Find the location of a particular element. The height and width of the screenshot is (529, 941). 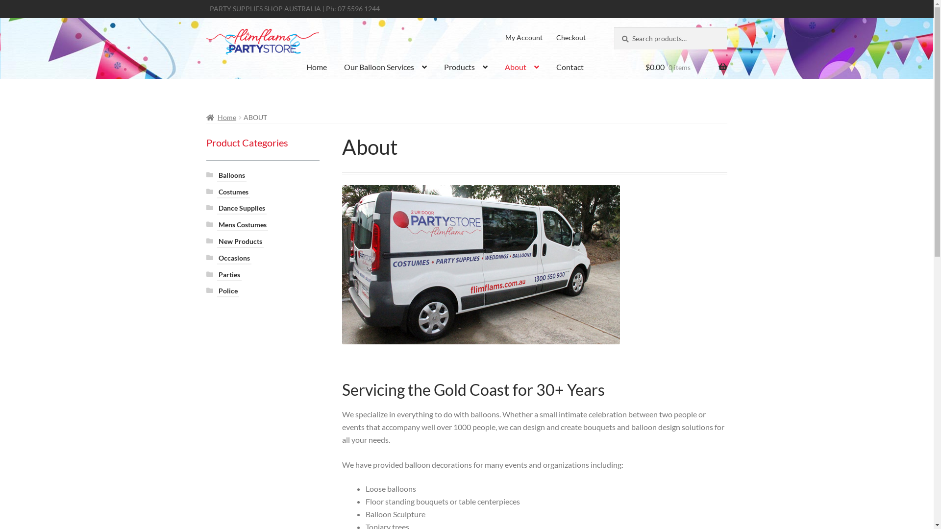

Balloons is located at coordinates (232, 175).